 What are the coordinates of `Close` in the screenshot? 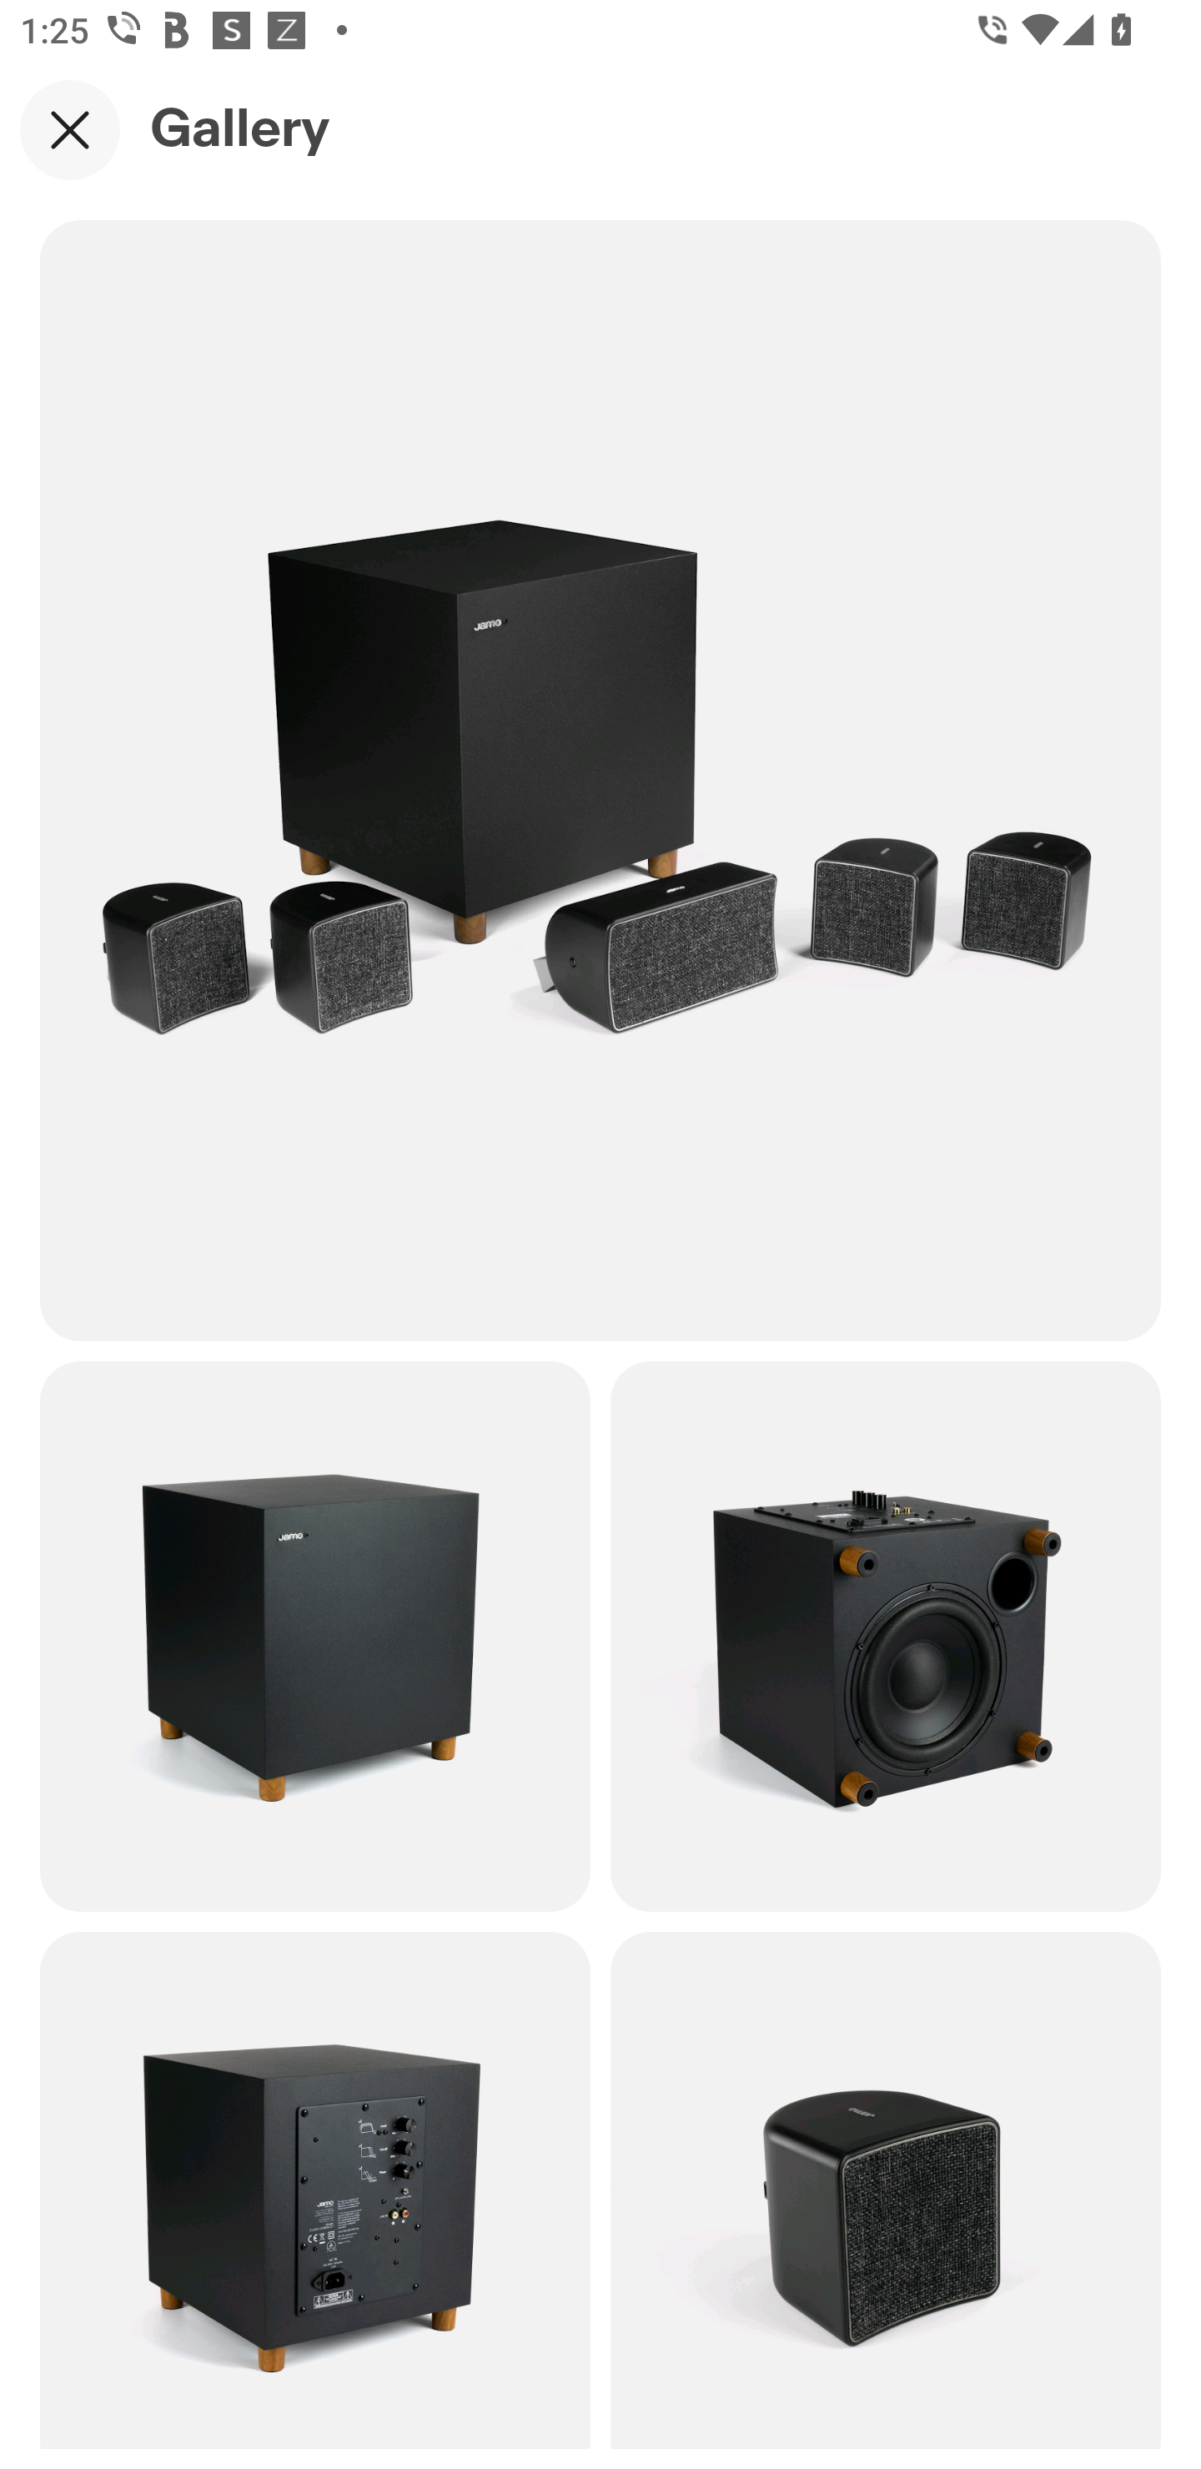 It's located at (70, 129).